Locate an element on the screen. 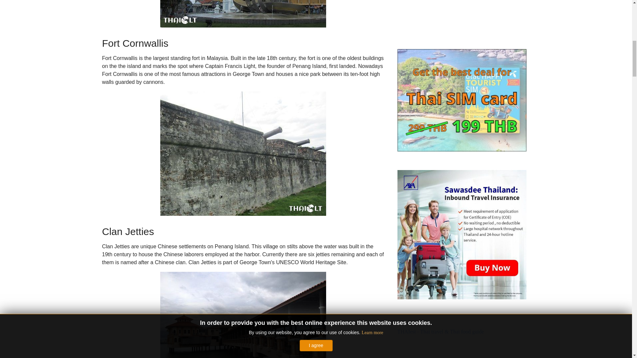  Fort Cornwallis is located at coordinates (243, 154).